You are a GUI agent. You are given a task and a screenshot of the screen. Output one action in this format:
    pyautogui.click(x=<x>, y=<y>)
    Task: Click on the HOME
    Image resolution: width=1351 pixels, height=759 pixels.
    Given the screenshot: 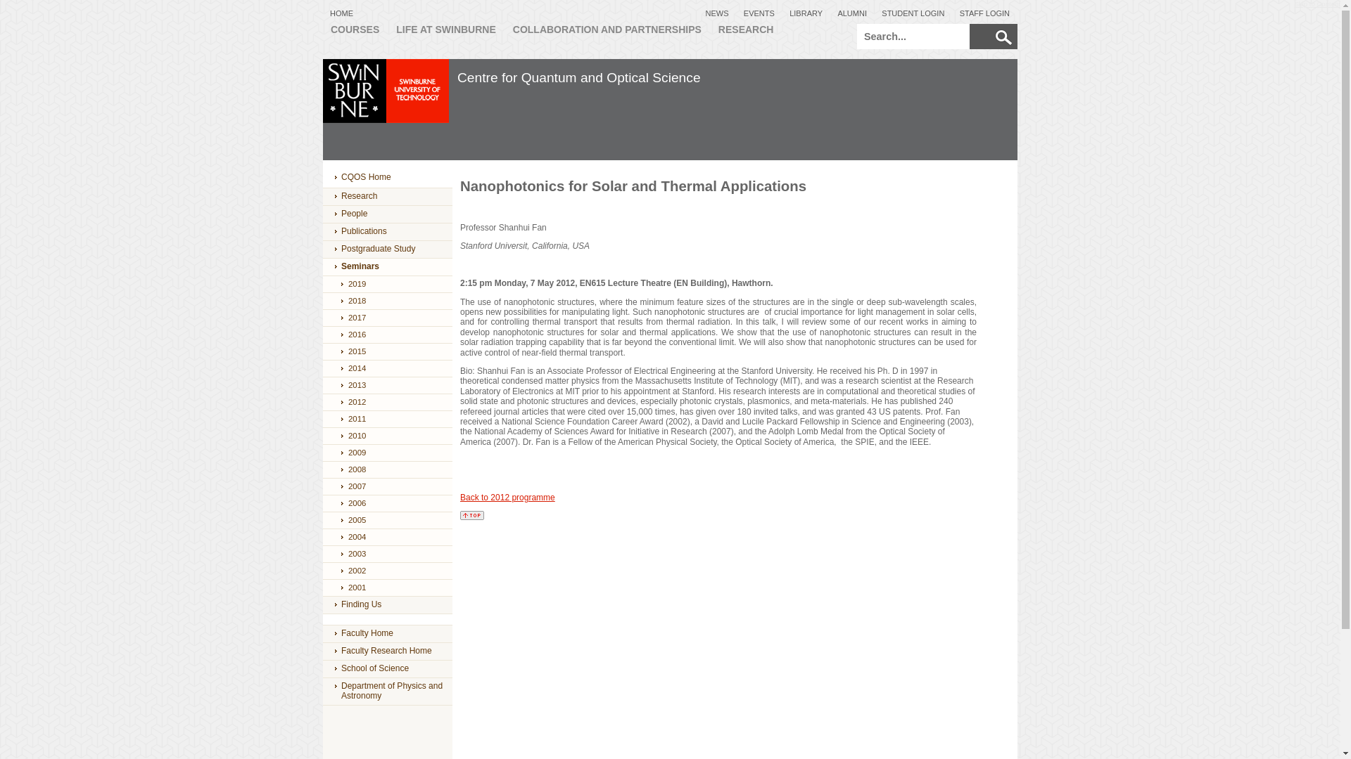 What is the action you would take?
    pyautogui.click(x=343, y=11)
    